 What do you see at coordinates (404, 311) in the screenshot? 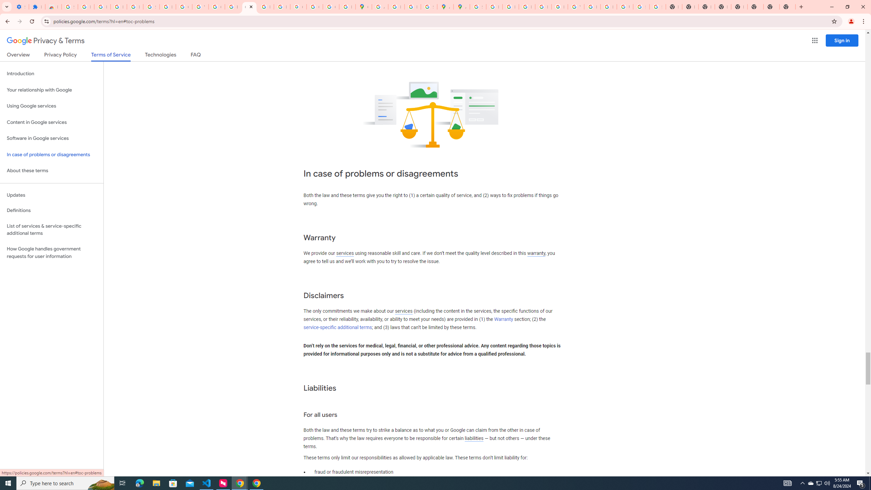
I see `services` at bounding box center [404, 311].